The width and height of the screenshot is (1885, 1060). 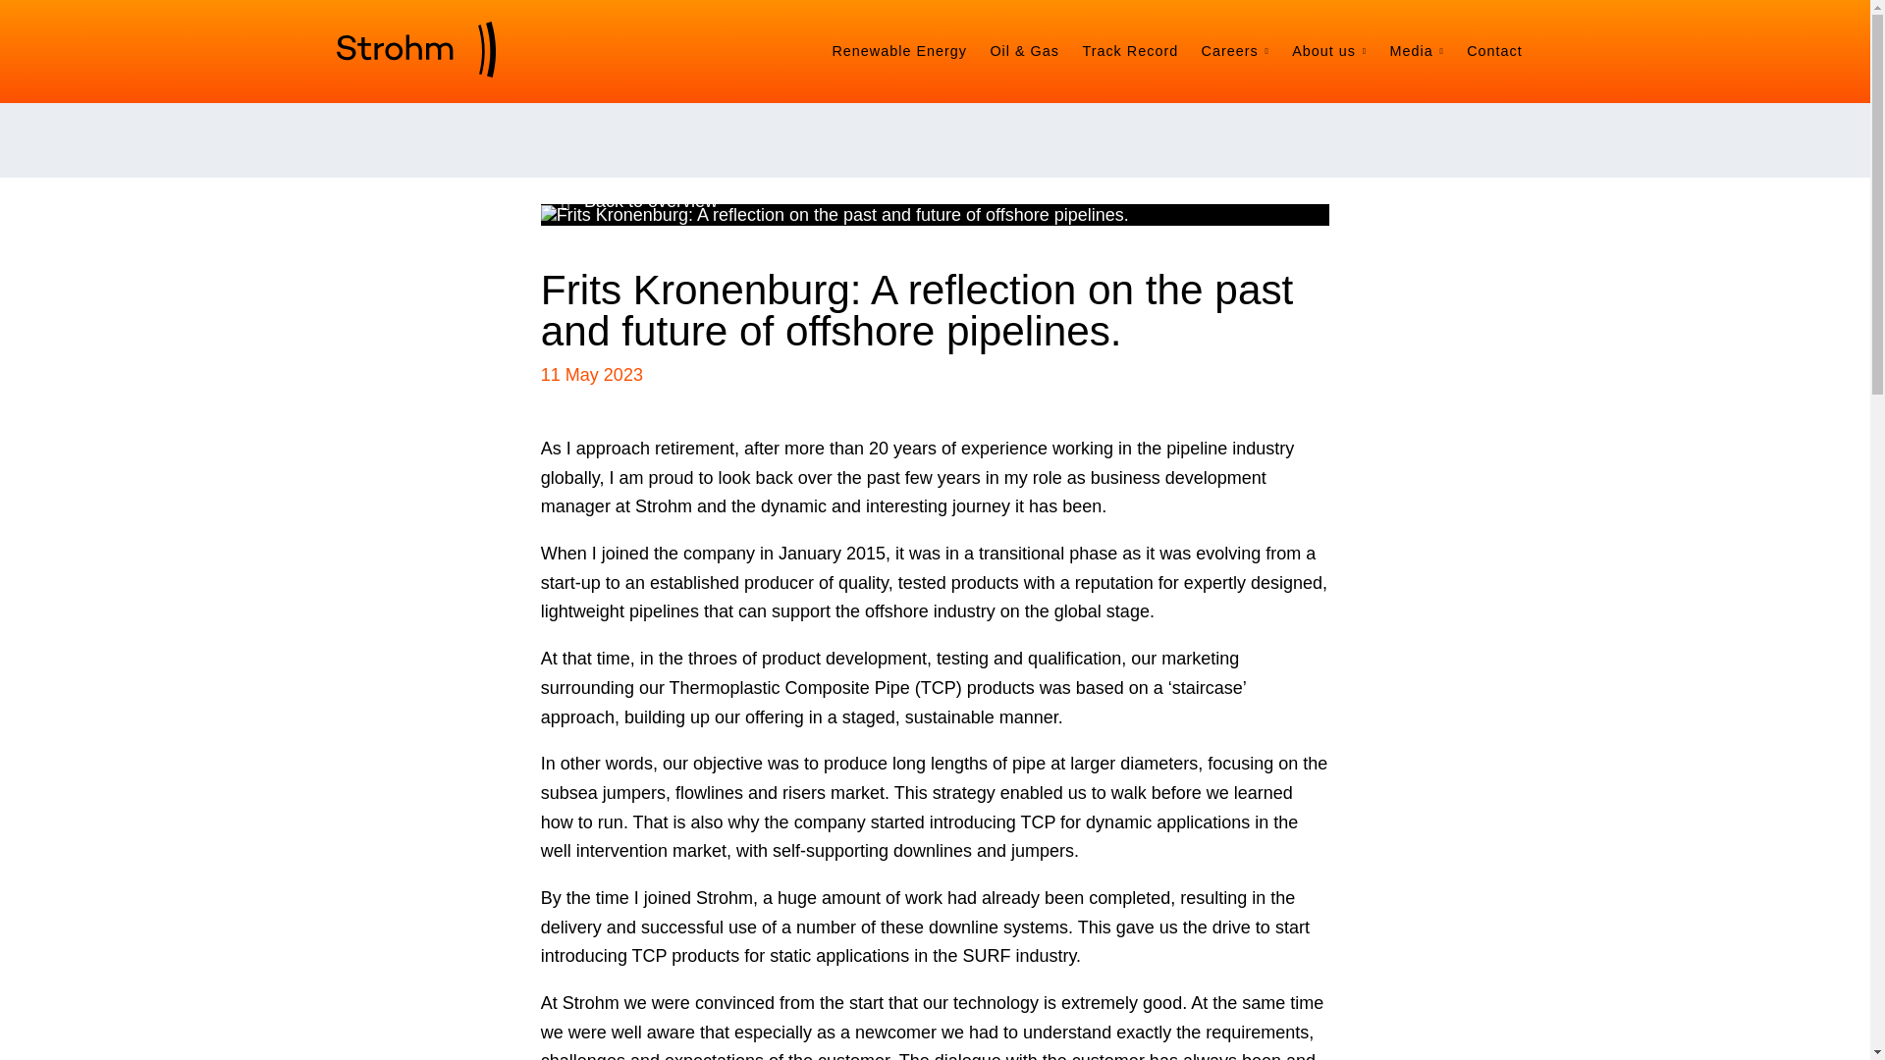 I want to click on Renewable Energy, so click(x=899, y=51).